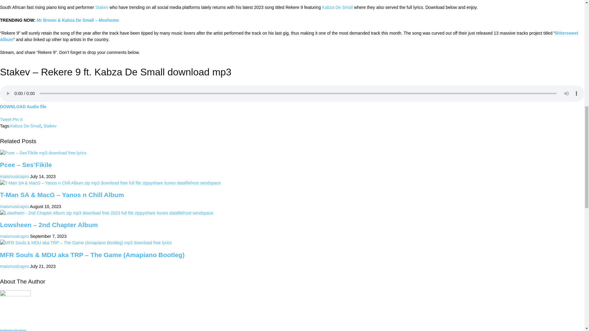  I want to click on maismusicapro, so click(14, 177).